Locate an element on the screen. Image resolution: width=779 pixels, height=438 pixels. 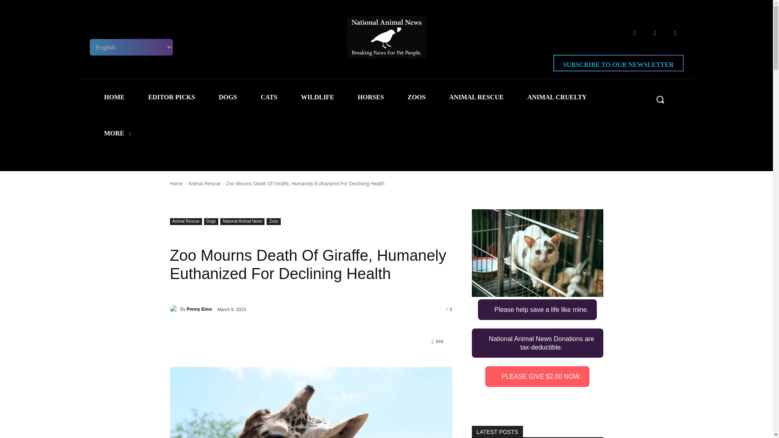
Join is located at coordinates (576, 130).